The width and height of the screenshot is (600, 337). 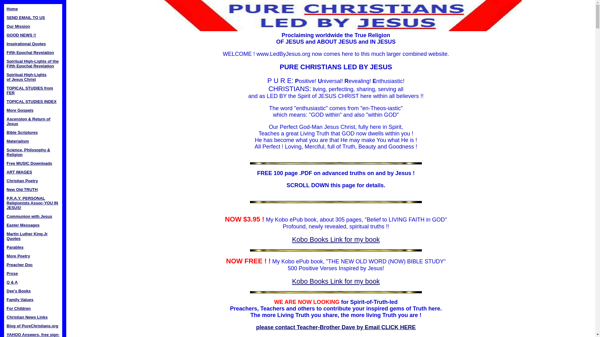 What do you see at coordinates (27, 236) in the screenshot?
I see `TOPICAL STUDIES INDEX` at bounding box center [27, 236].